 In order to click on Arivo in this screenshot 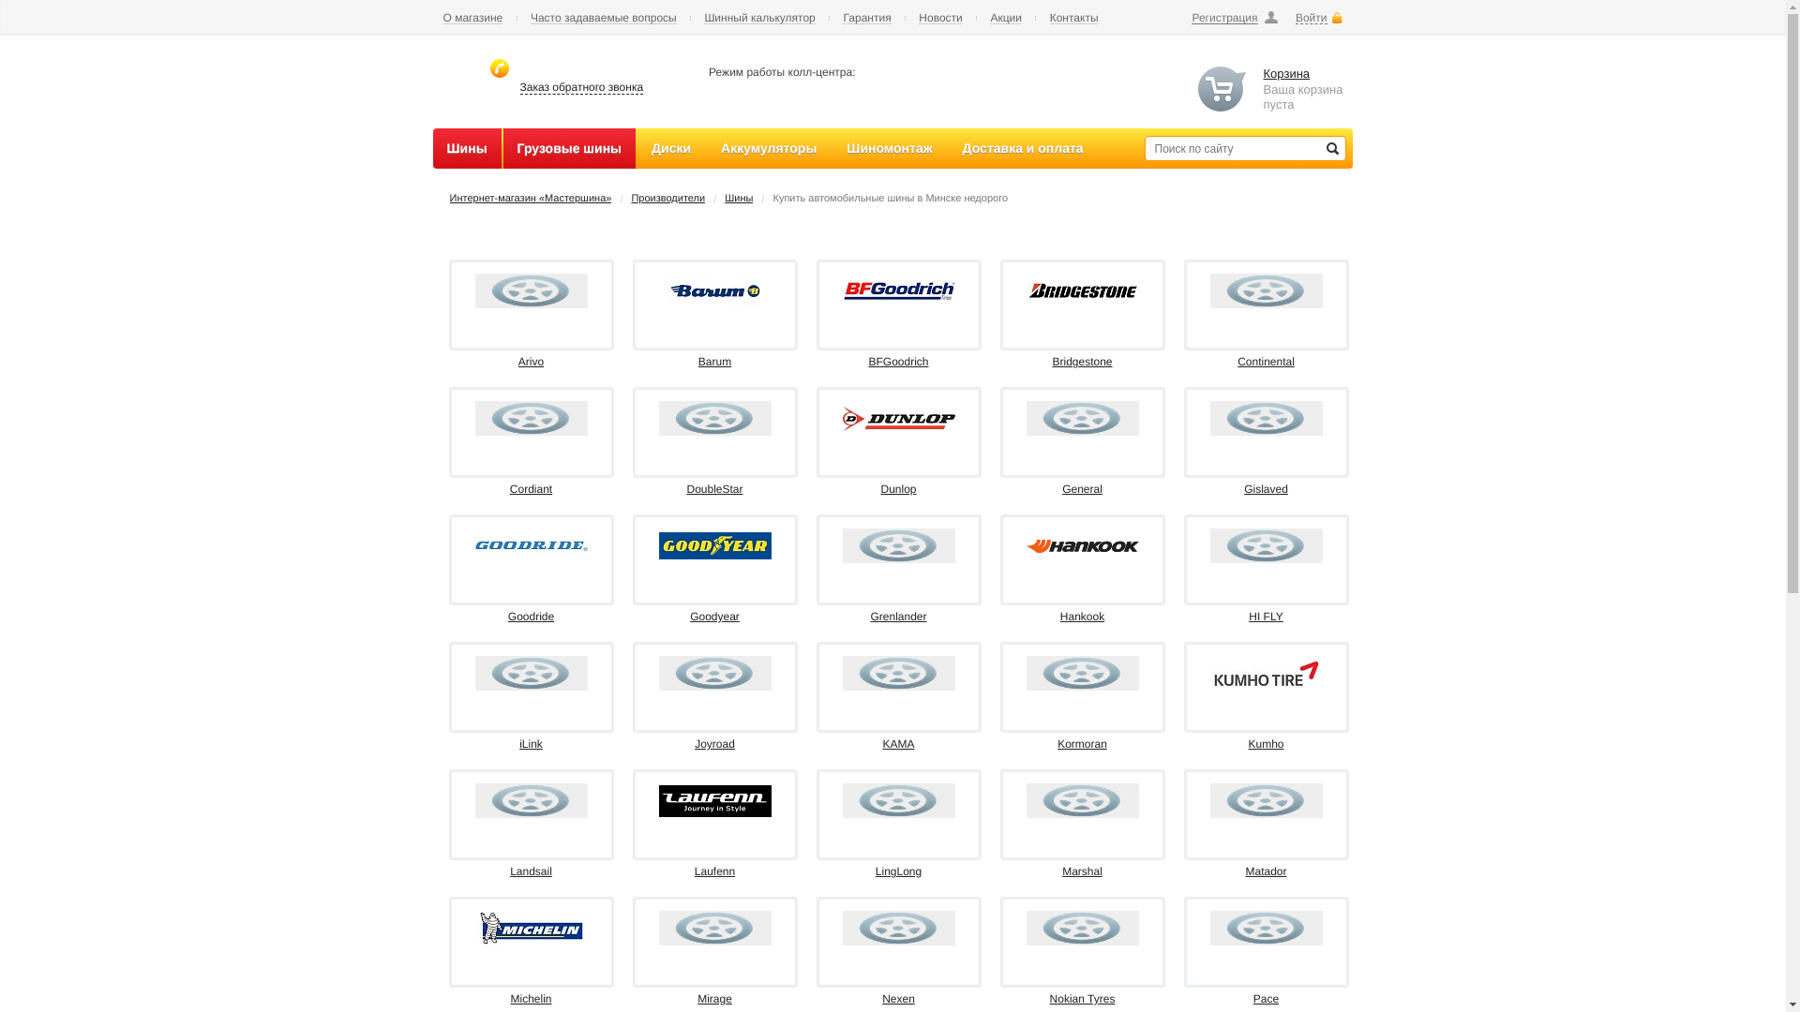, I will do `click(531, 290)`.